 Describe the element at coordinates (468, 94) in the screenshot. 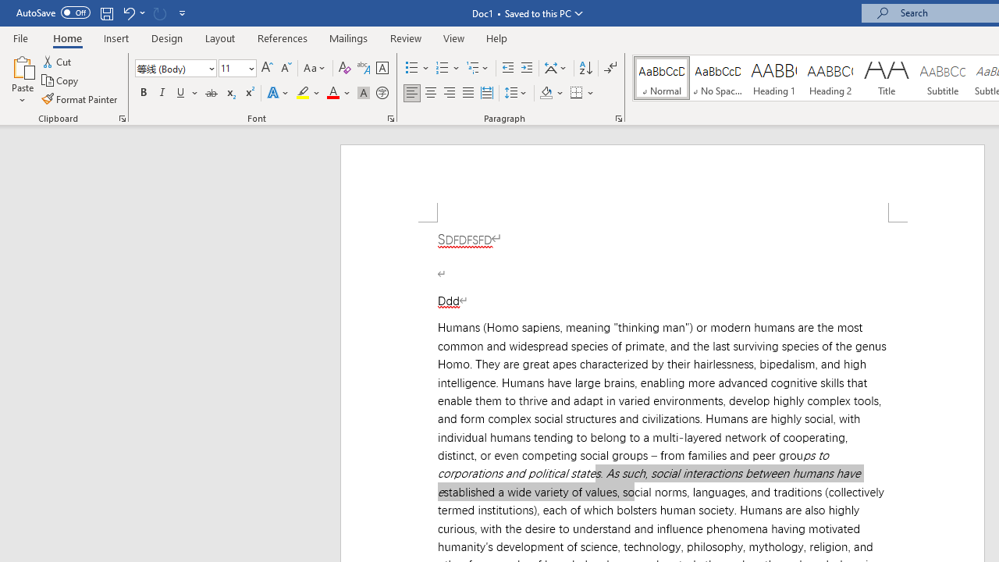

I see `Justify` at that location.